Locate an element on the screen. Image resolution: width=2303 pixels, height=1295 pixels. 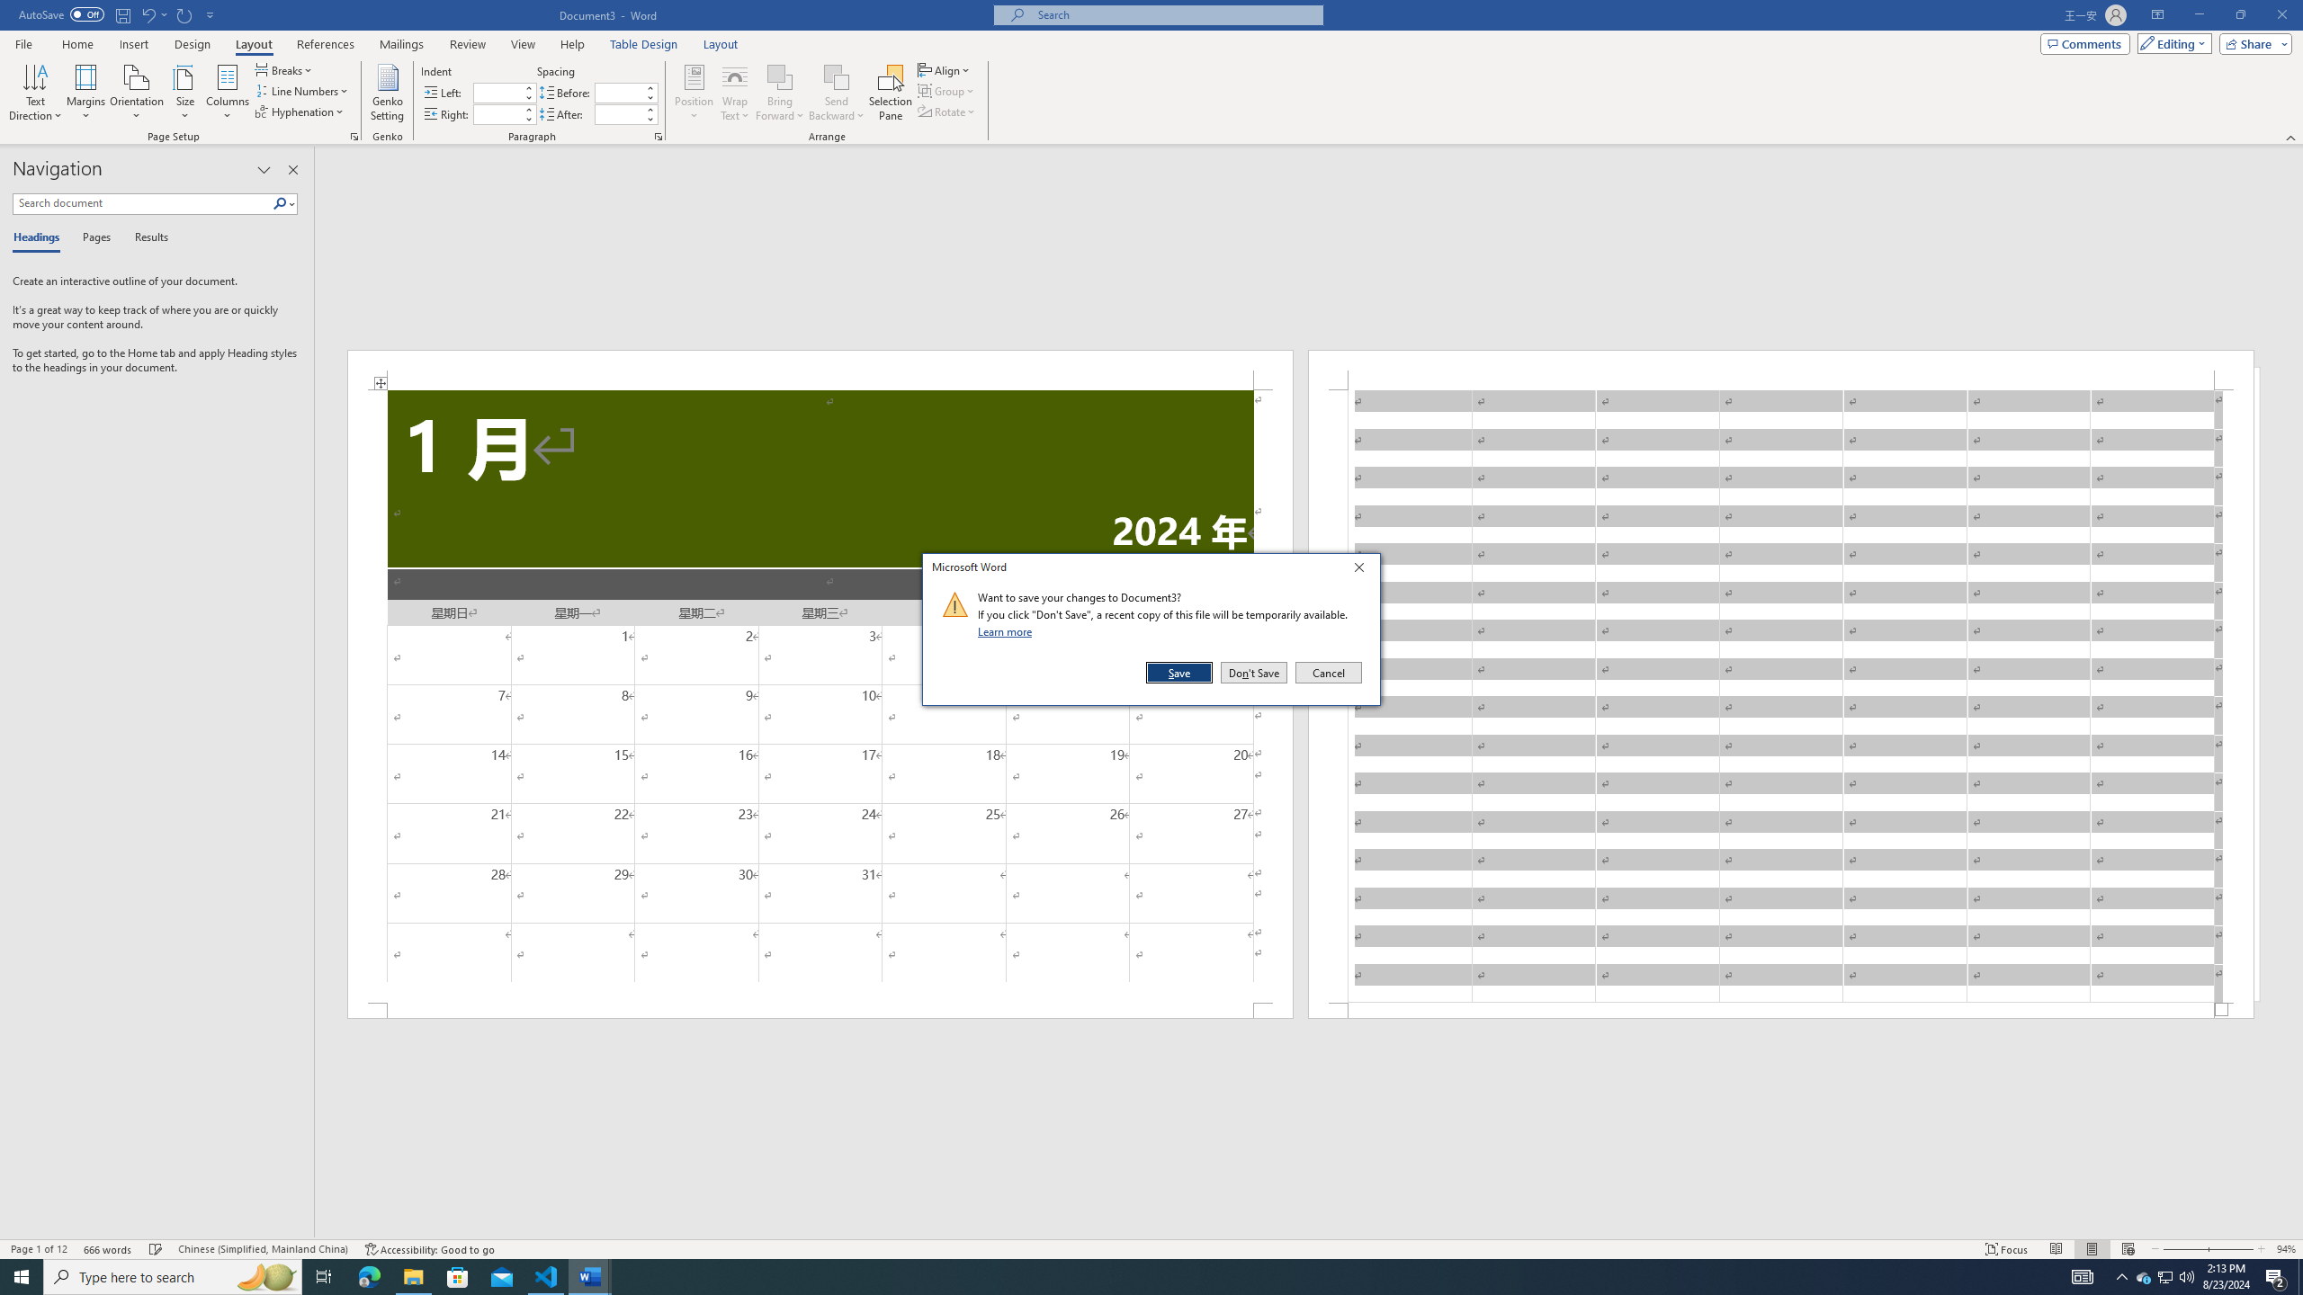
Bring Forward is located at coordinates (779, 76).